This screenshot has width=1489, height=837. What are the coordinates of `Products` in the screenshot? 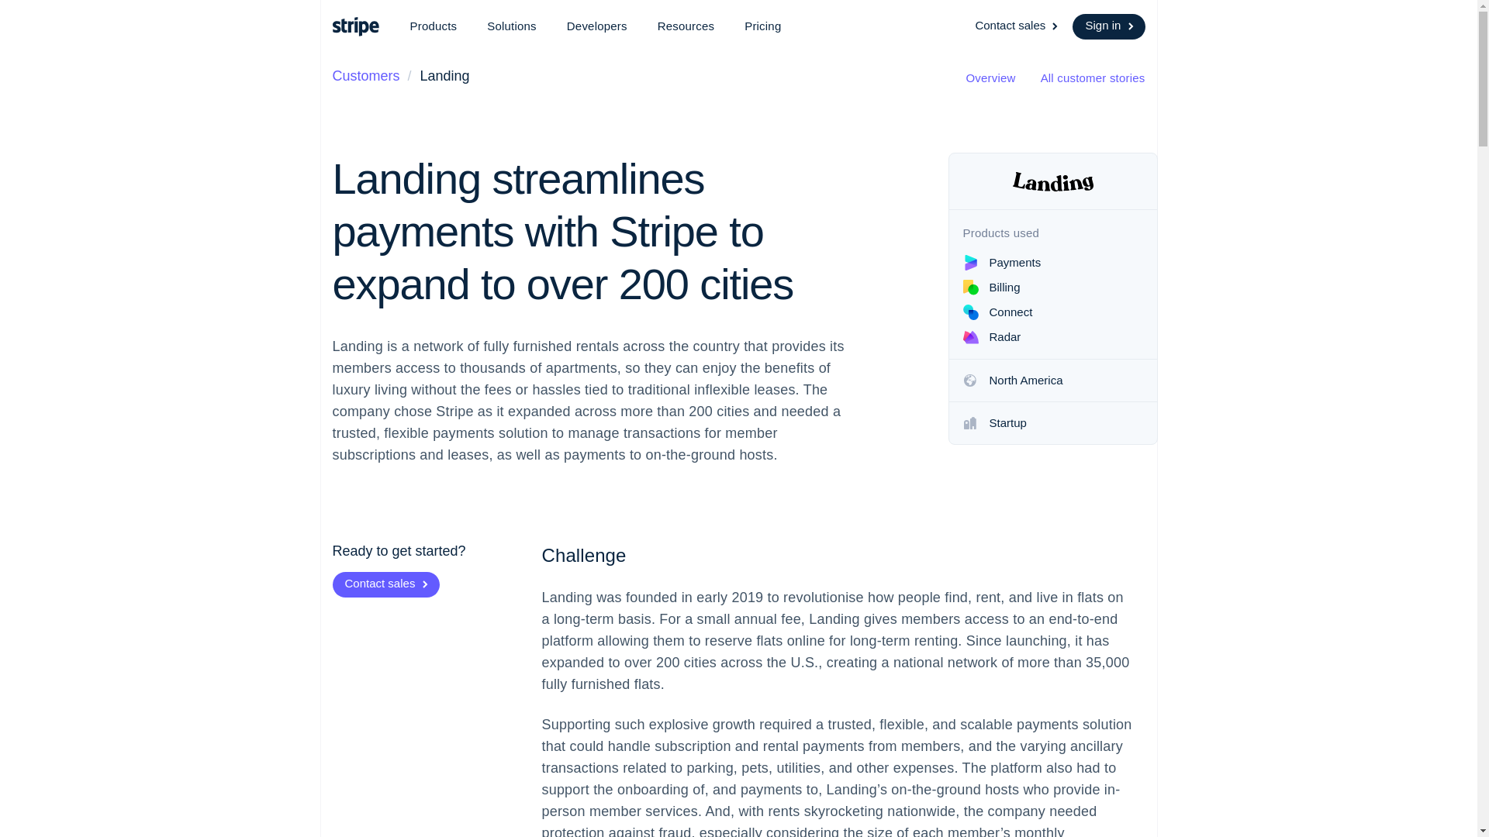 It's located at (433, 26).